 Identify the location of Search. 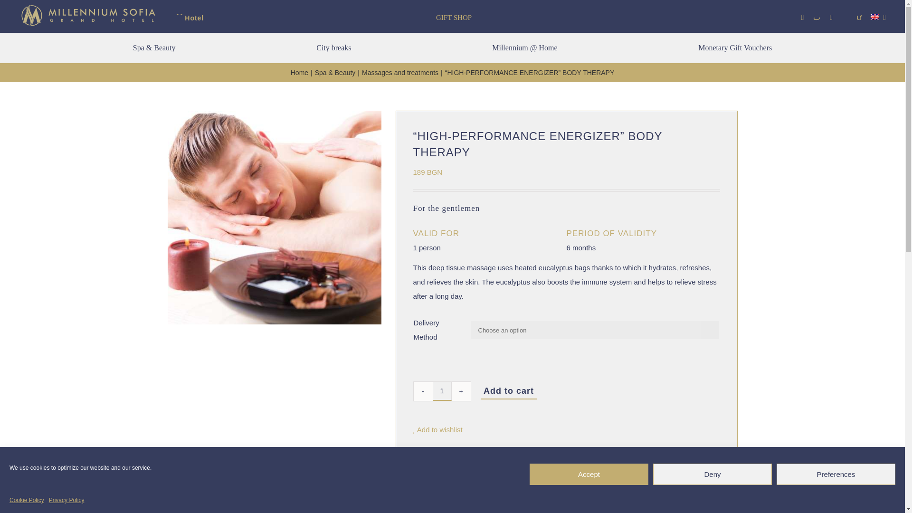
(859, 18).